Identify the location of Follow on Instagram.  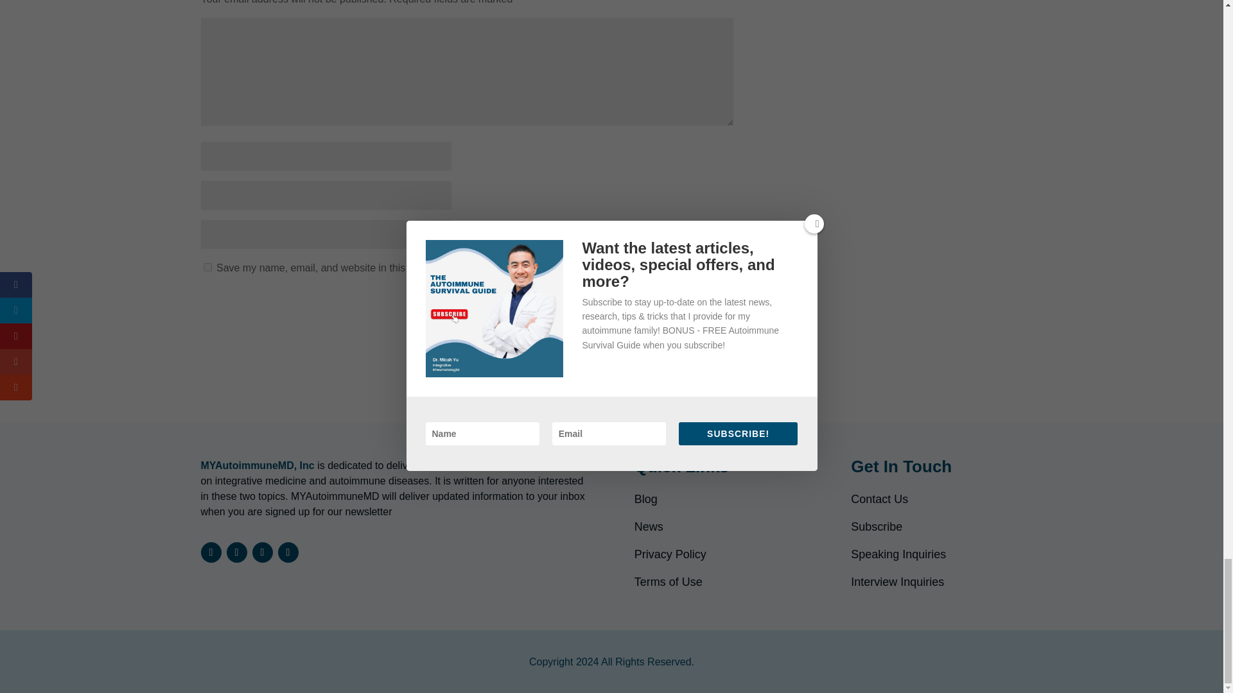
(210, 552).